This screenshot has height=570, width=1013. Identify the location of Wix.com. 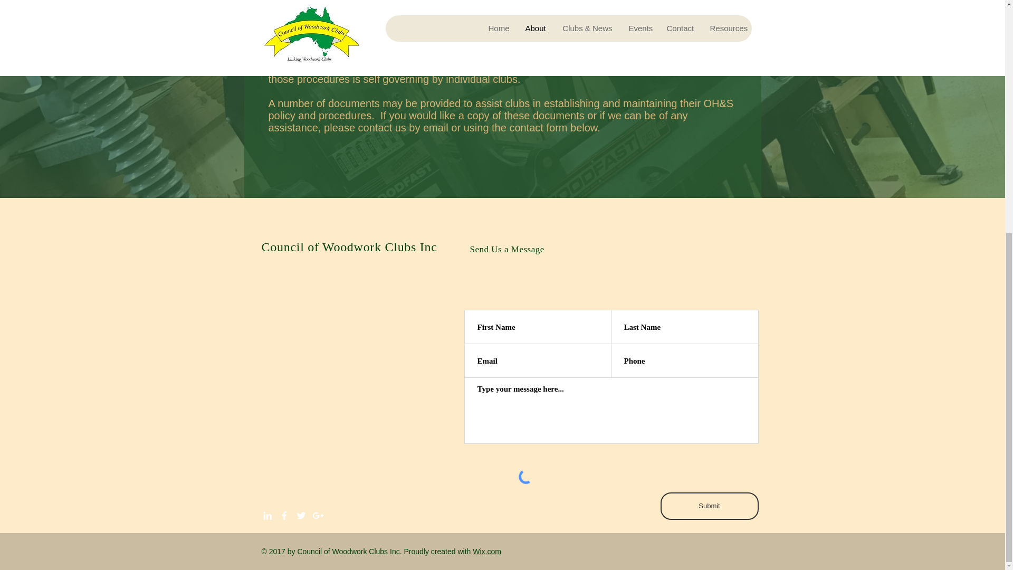
(487, 551).